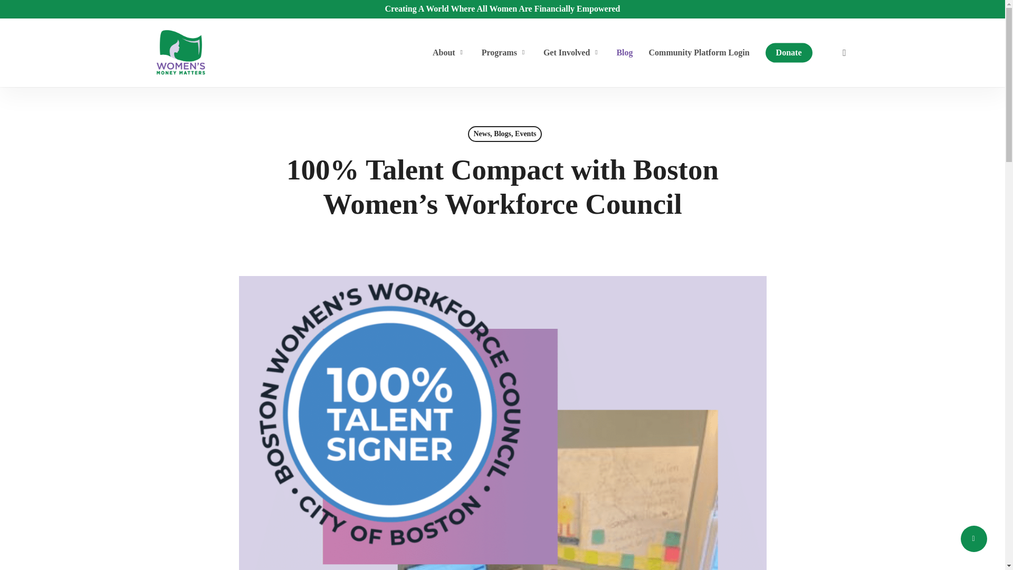  Describe the element at coordinates (624, 53) in the screenshot. I see `Blog` at that location.